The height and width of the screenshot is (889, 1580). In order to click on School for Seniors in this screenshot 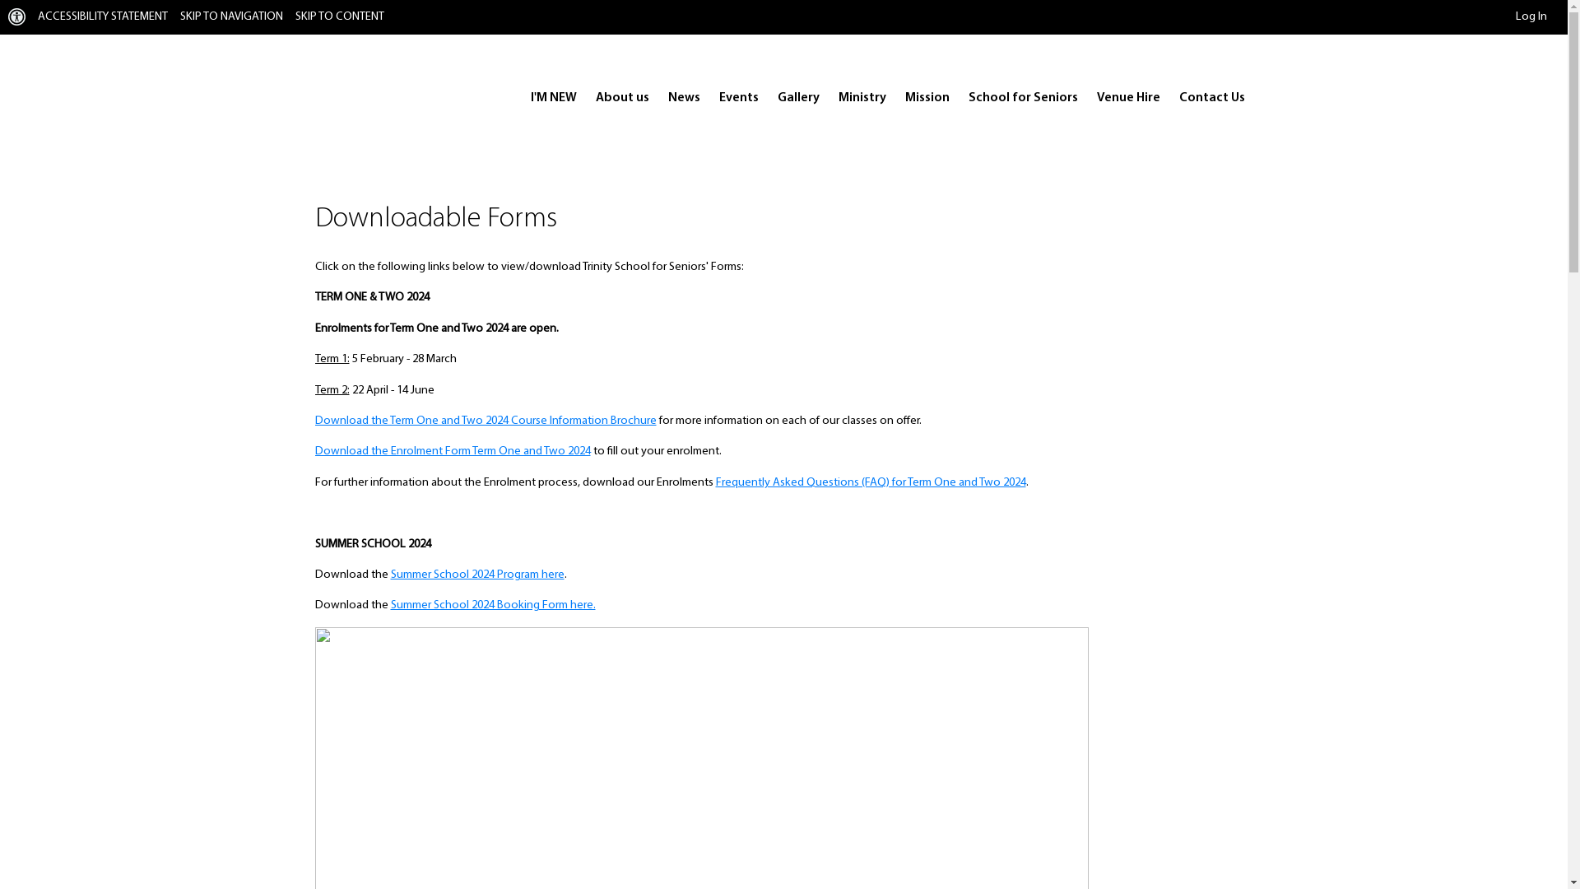, I will do `click(1022, 98)`.